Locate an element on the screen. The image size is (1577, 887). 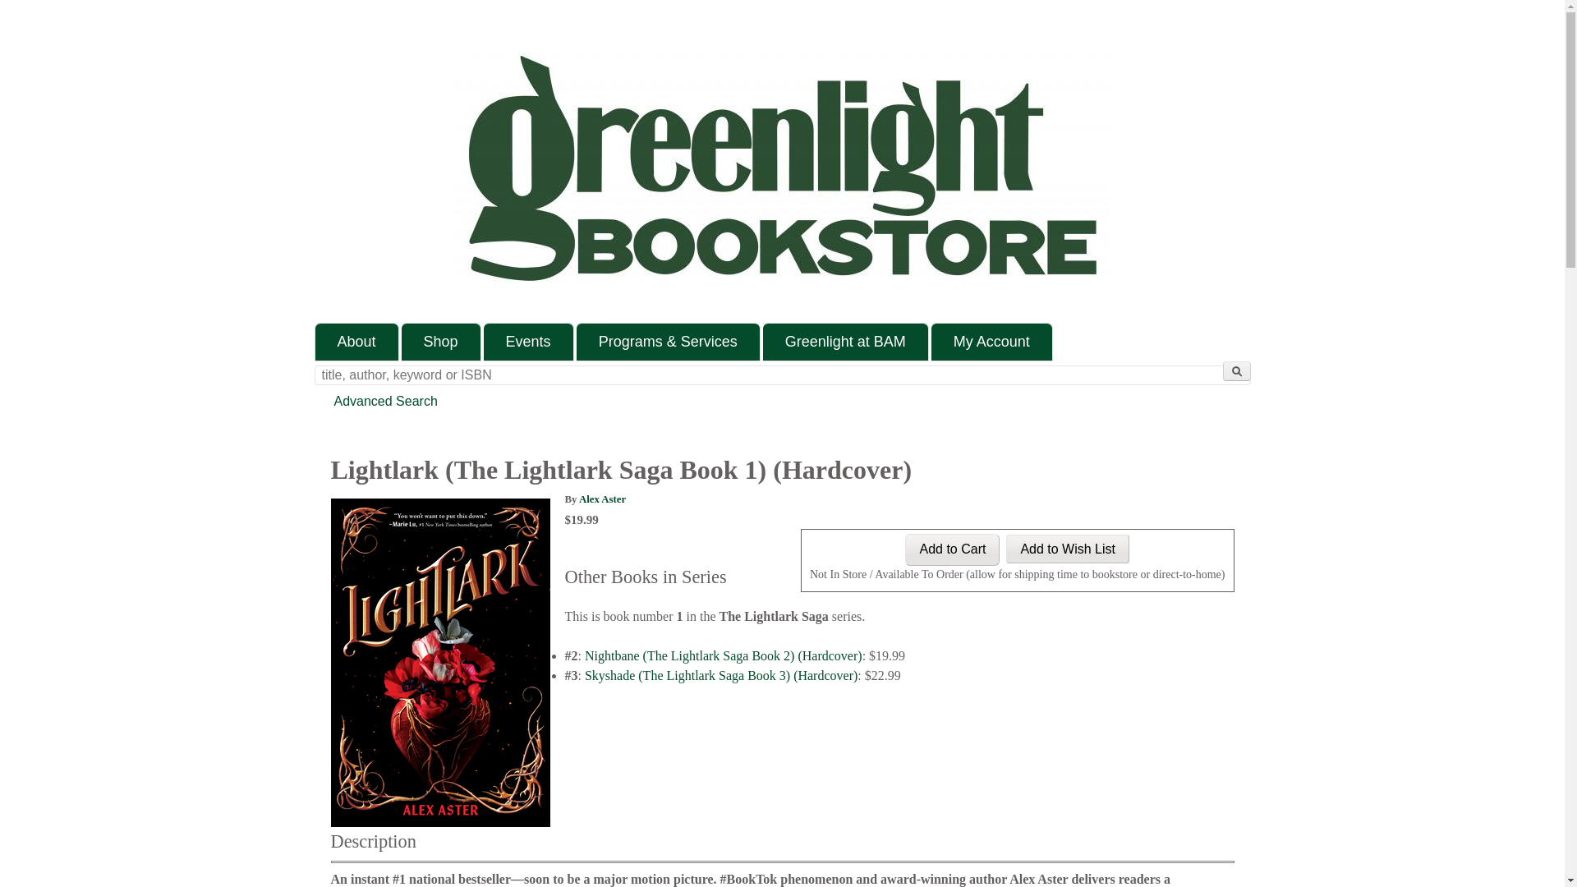
About is located at coordinates (356, 342).